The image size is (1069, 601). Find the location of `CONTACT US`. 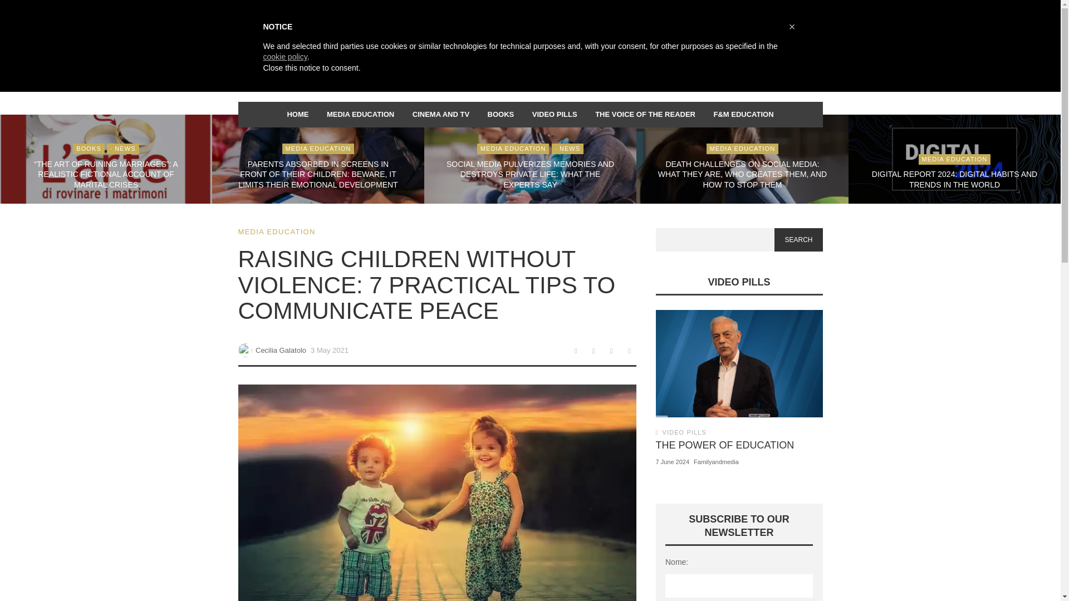

CONTACT US is located at coordinates (504, 11).